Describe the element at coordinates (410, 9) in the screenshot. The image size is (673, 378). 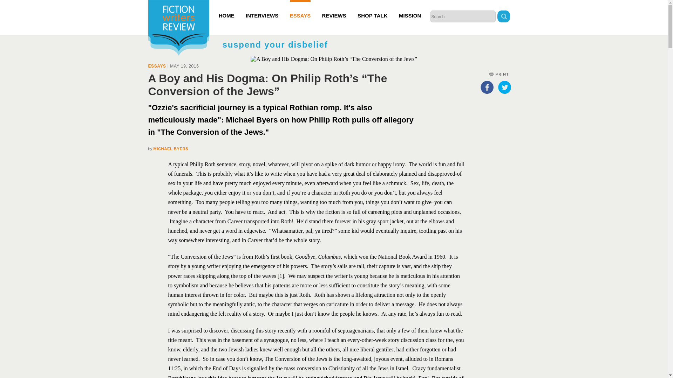
I see `MISSION` at that location.